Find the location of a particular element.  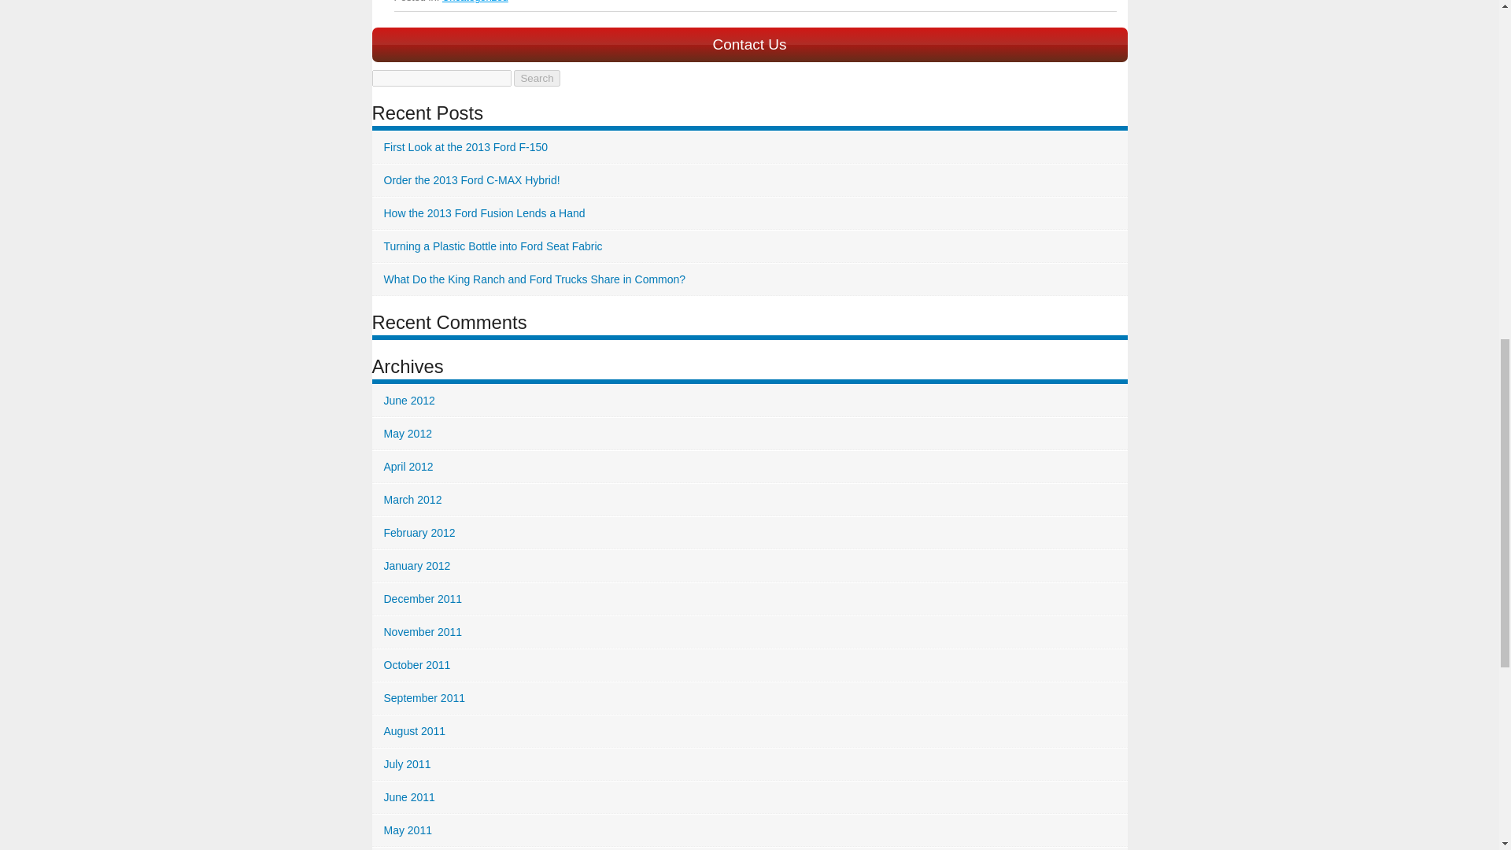

March 2012 is located at coordinates (749, 499).